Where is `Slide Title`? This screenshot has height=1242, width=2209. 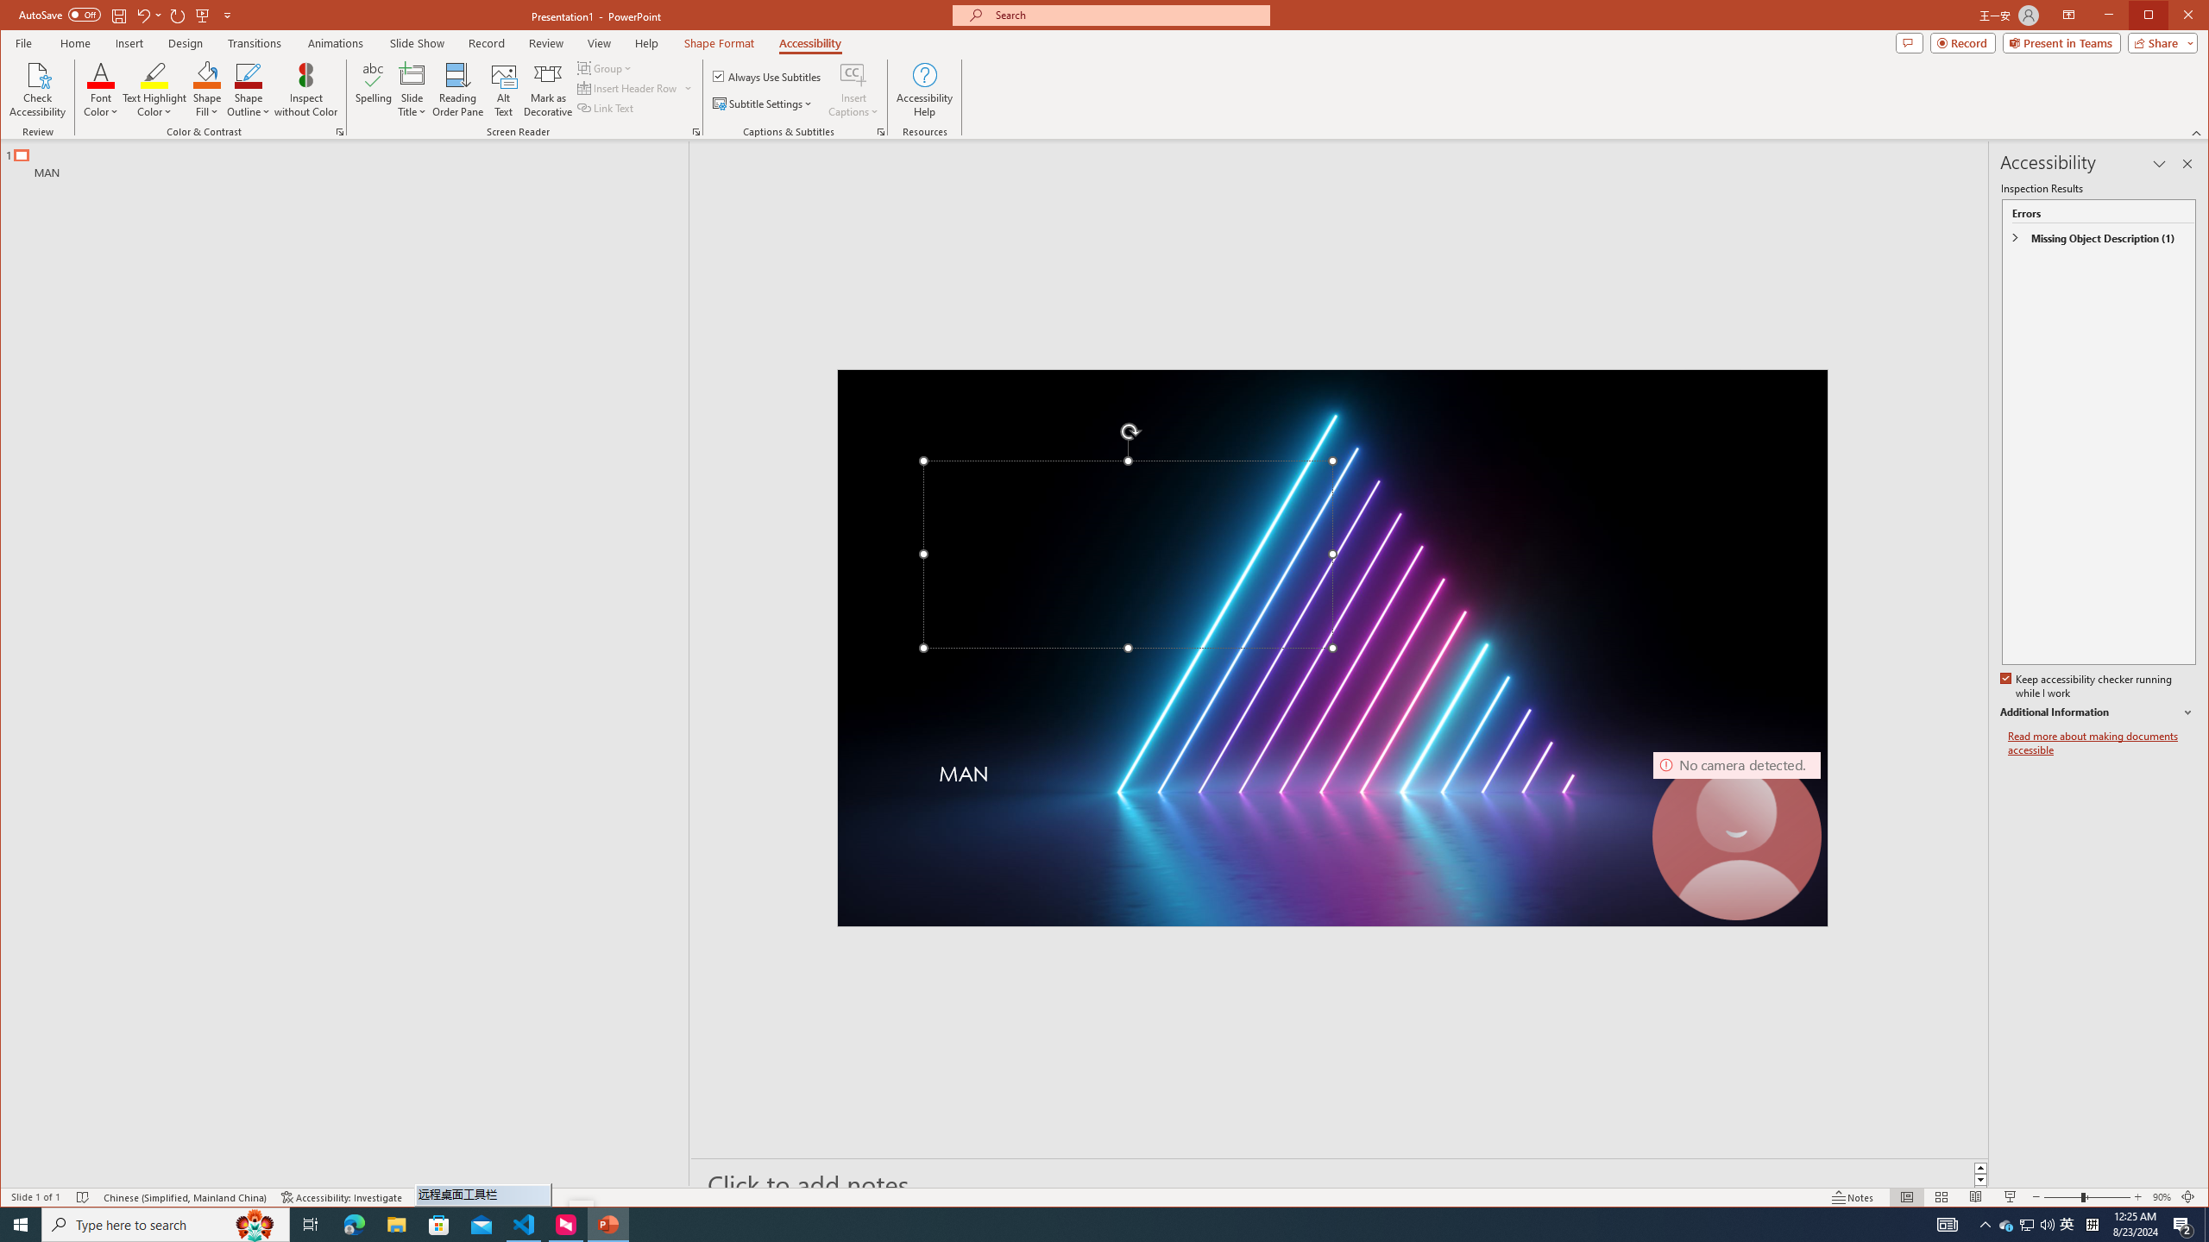 Slide Title is located at coordinates (412, 90).